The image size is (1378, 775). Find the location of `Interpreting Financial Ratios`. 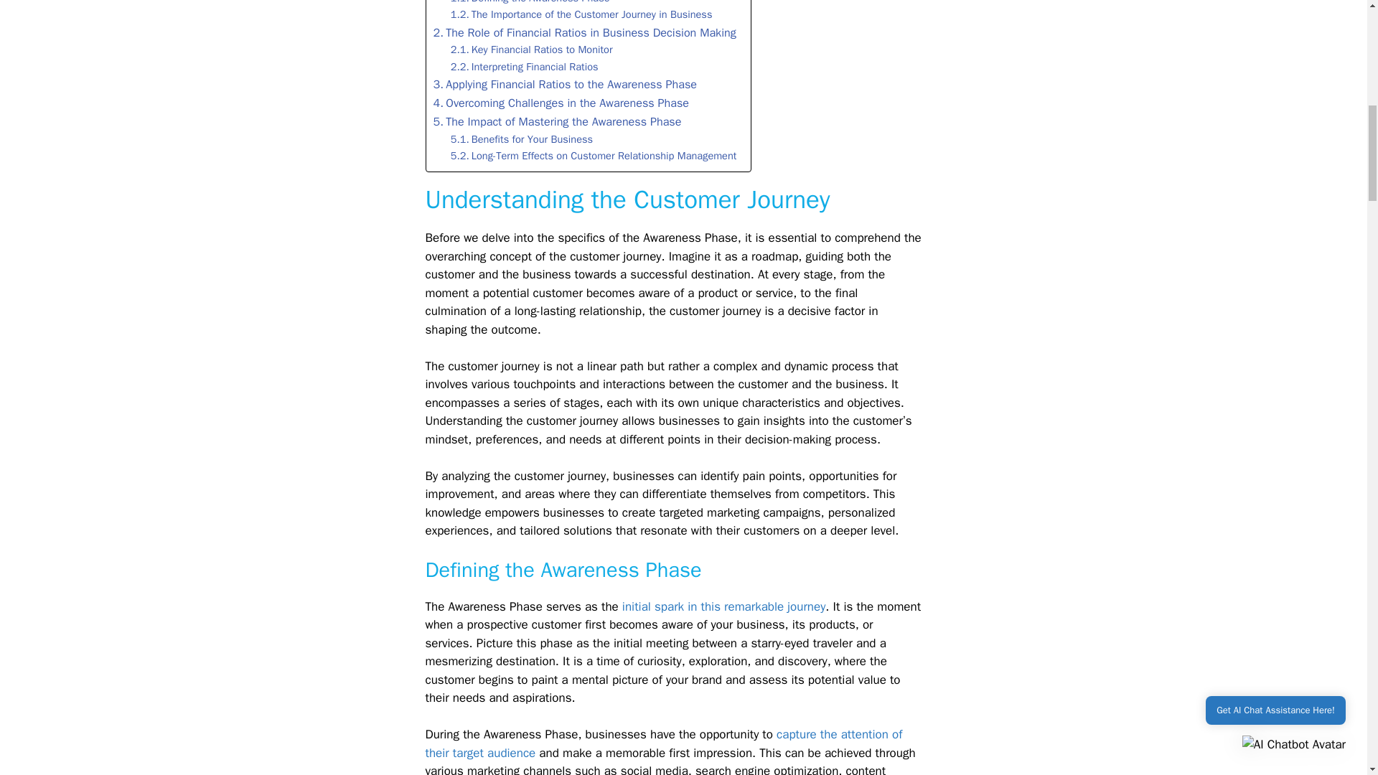

Interpreting Financial Ratios is located at coordinates (524, 67).